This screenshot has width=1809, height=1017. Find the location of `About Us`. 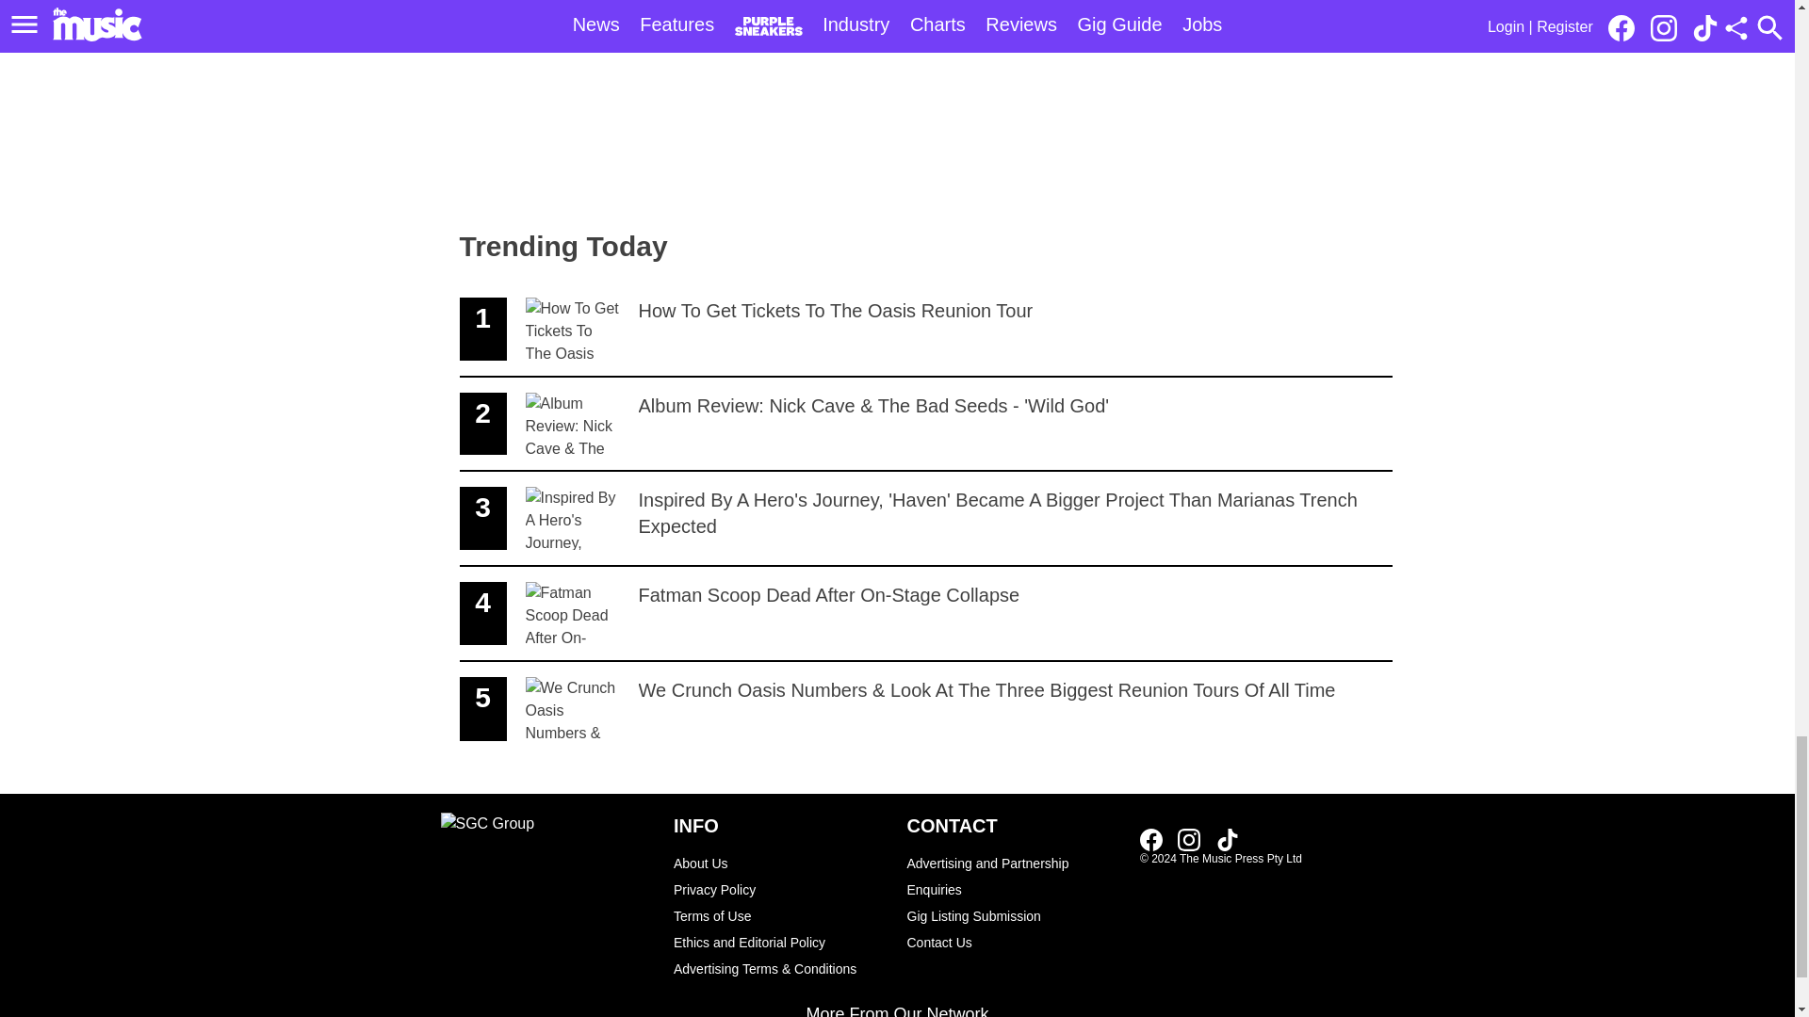

About Us is located at coordinates (780, 863).